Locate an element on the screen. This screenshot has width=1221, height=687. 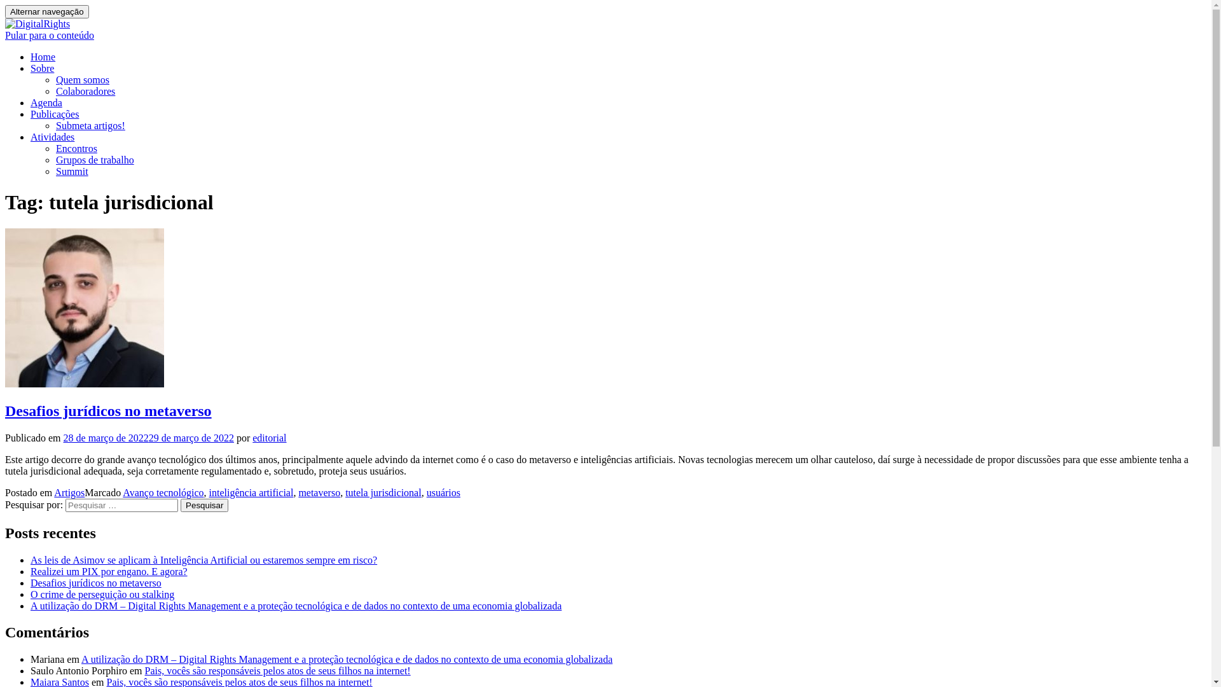
Realizei um PIX por engano. E agora? is located at coordinates (109, 571).